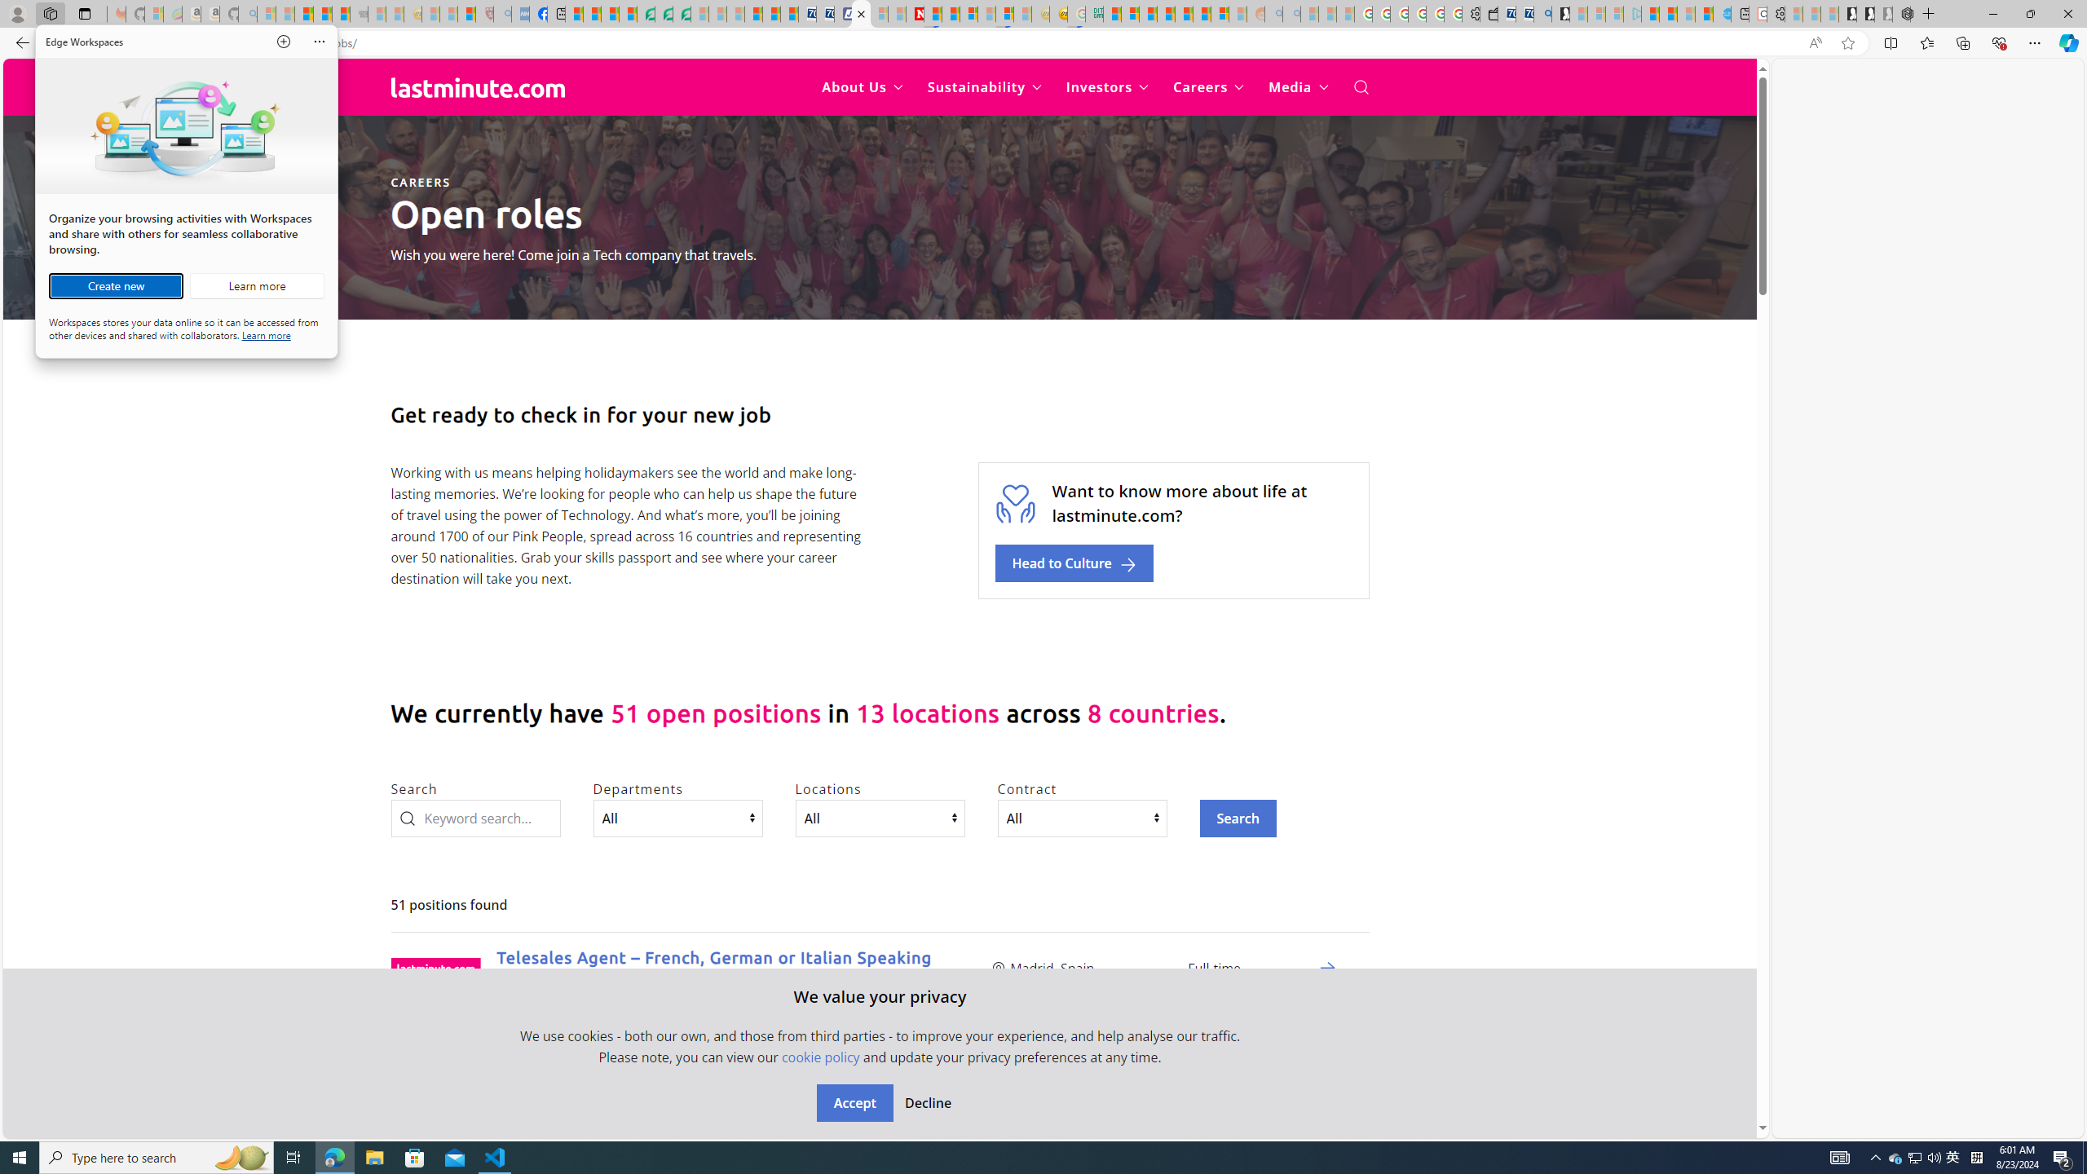 The width and height of the screenshot is (2087, 1174). I want to click on Sustainability, so click(983, 87).